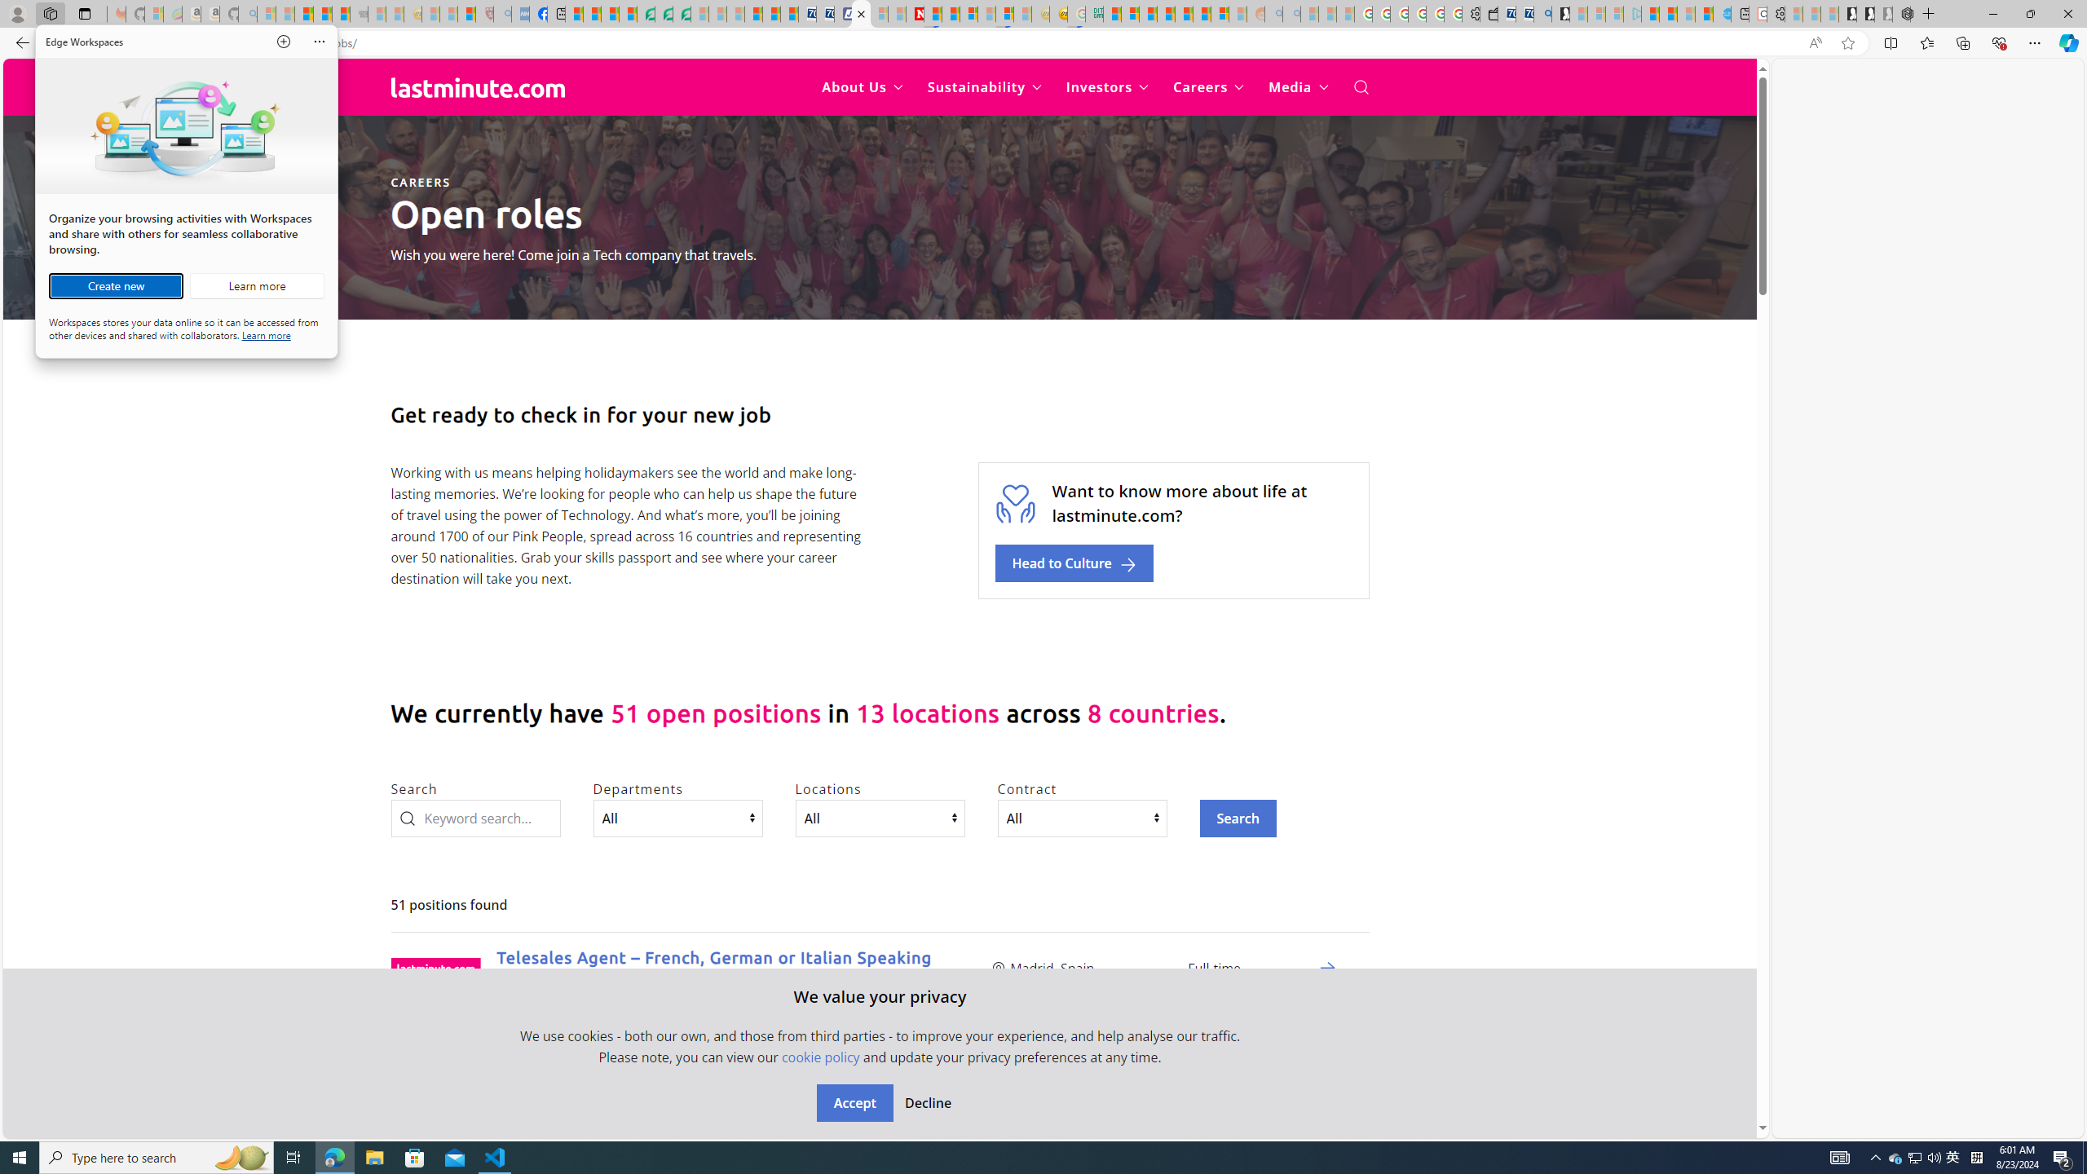 The width and height of the screenshot is (2087, 1174). I want to click on Sustainability, so click(983, 87).